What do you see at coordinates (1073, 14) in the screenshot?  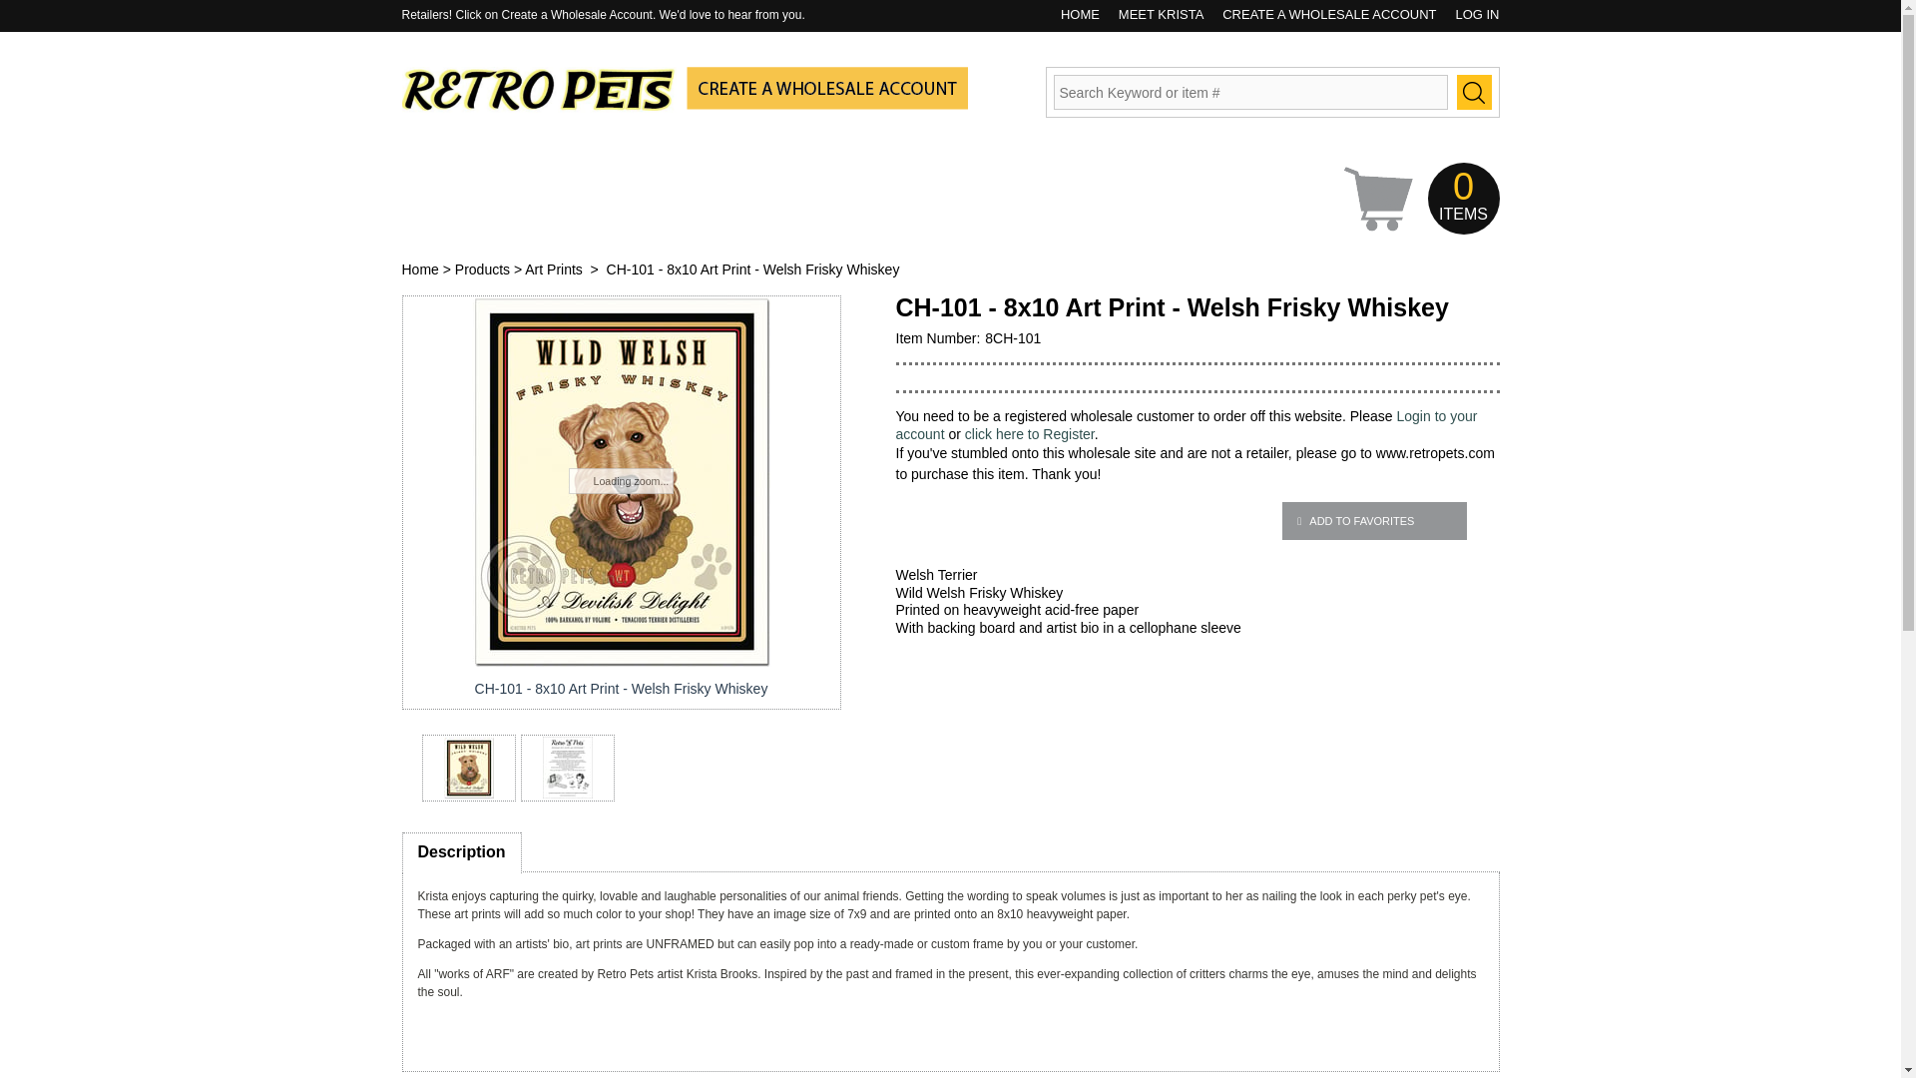 I see `HOME` at bounding box center [1073, 14].